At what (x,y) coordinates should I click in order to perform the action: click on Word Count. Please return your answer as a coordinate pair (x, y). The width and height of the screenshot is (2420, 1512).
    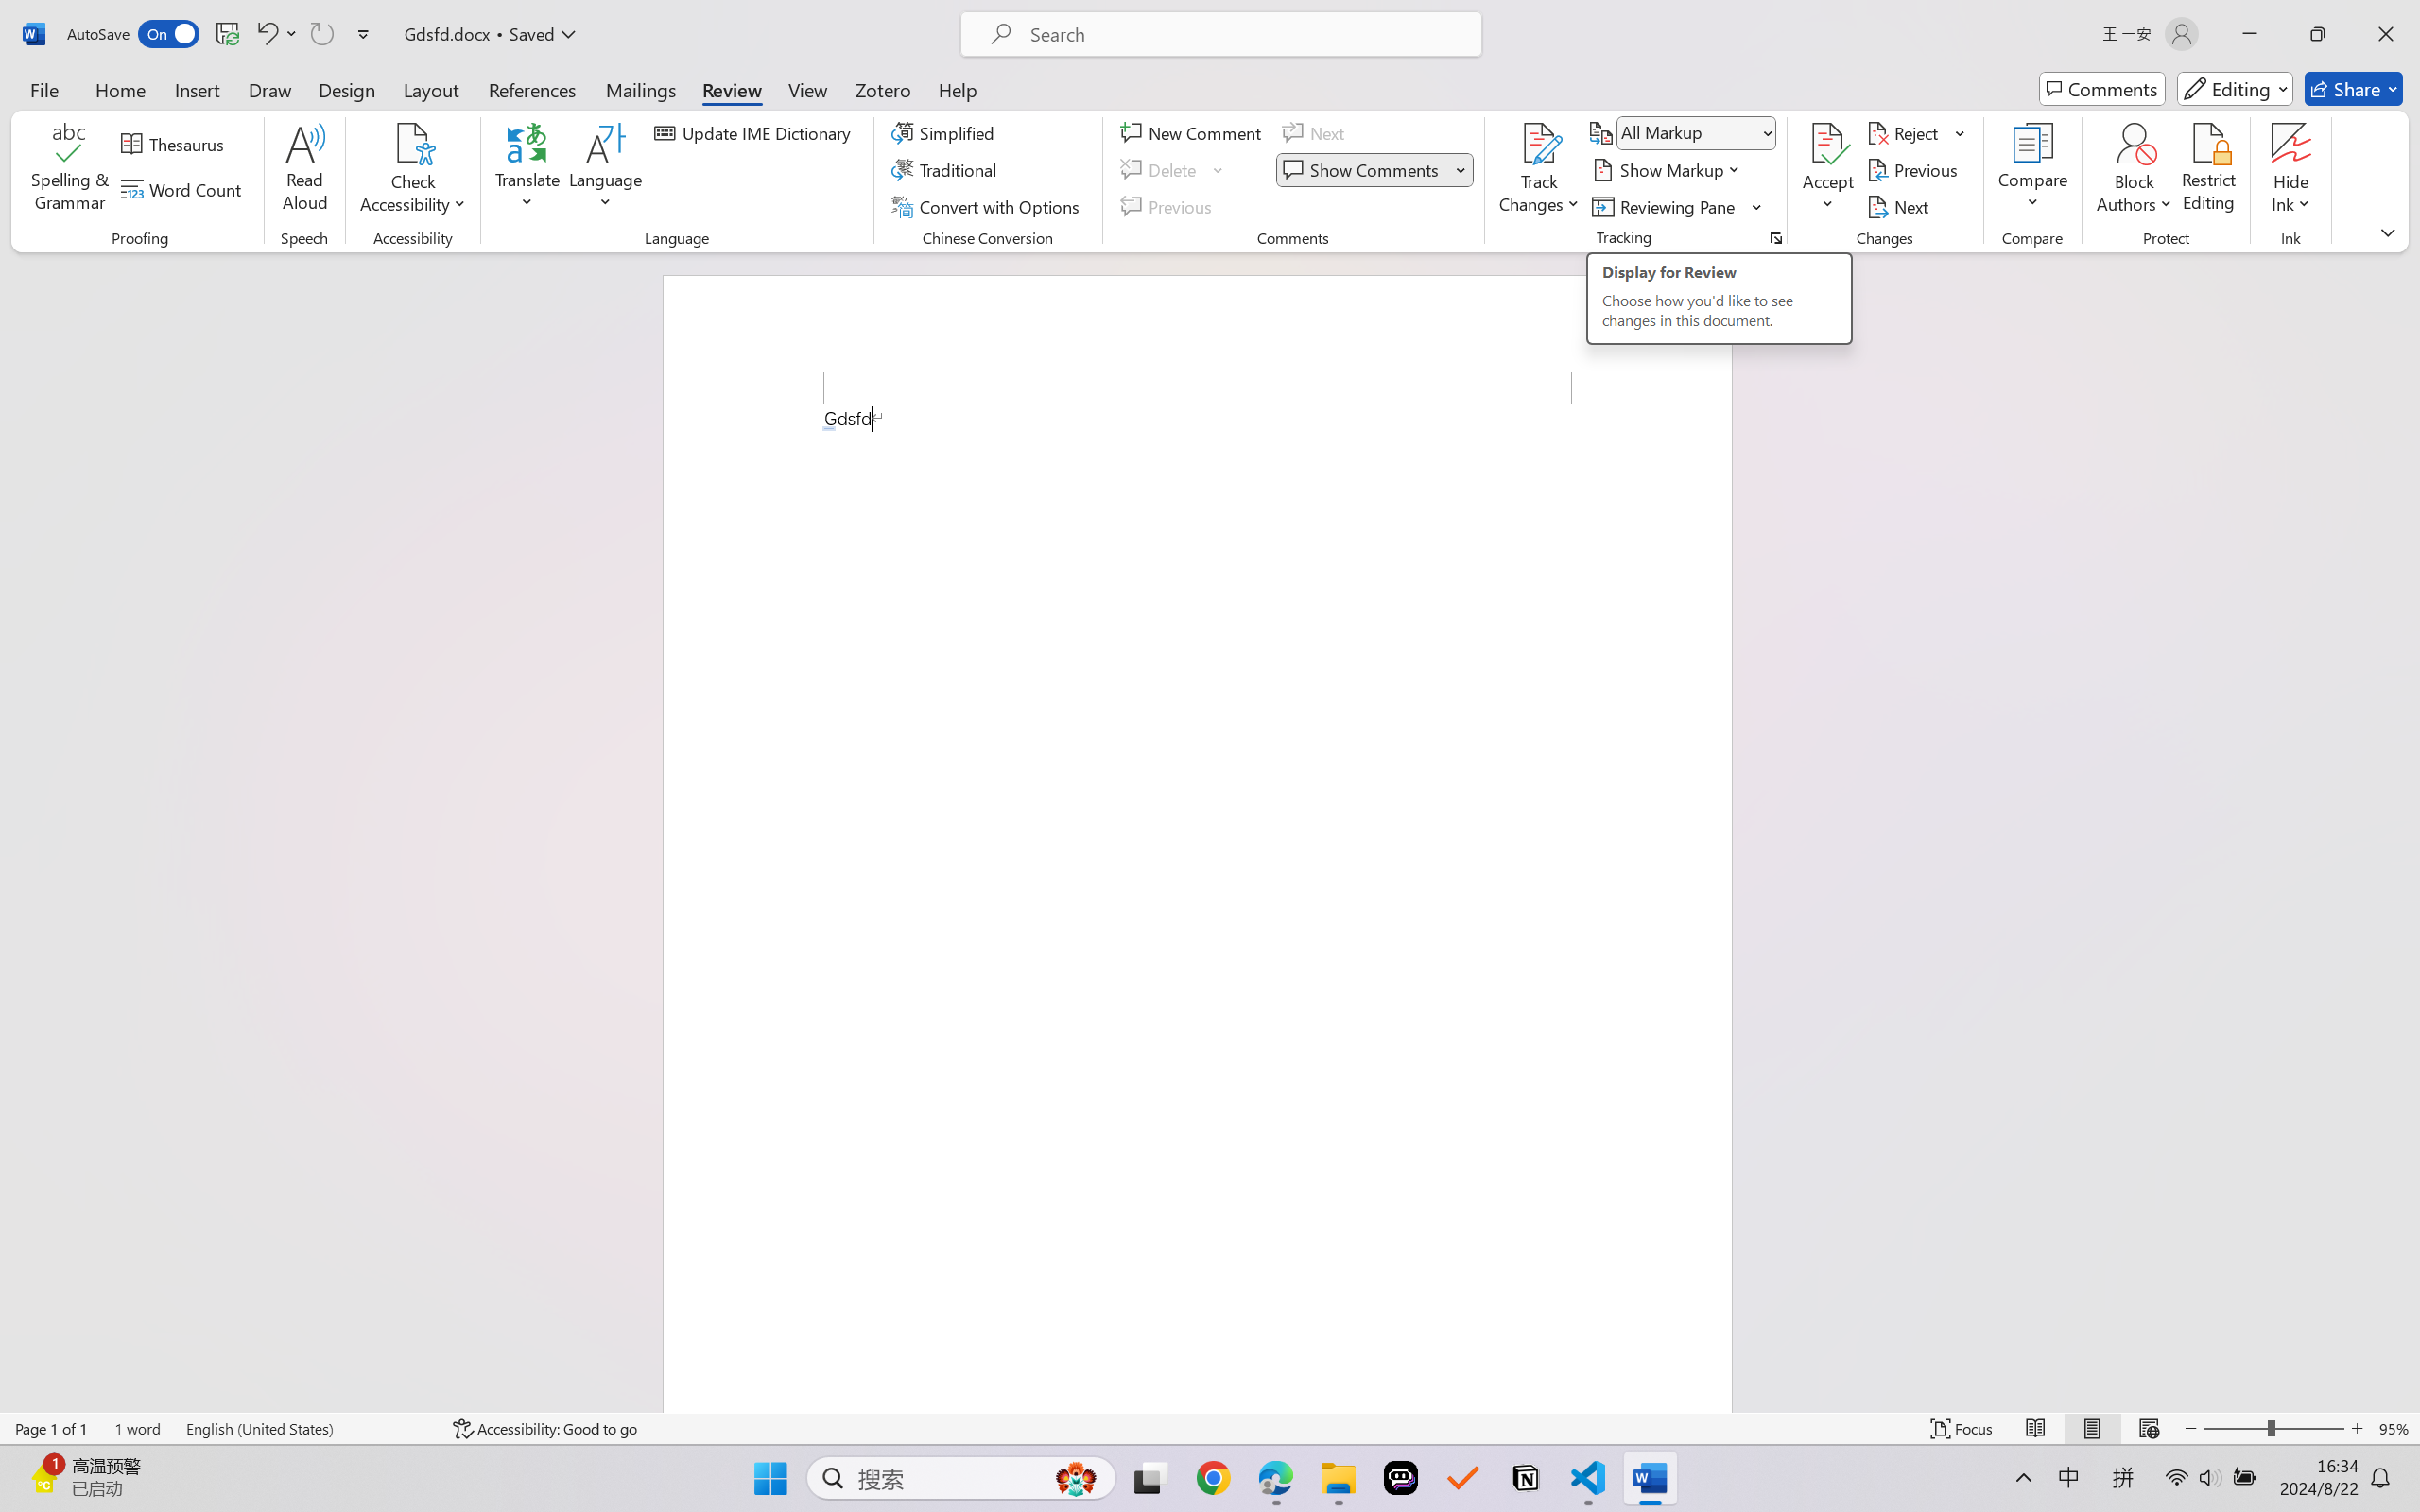
    Looking at the image, I should click on (184, 189).